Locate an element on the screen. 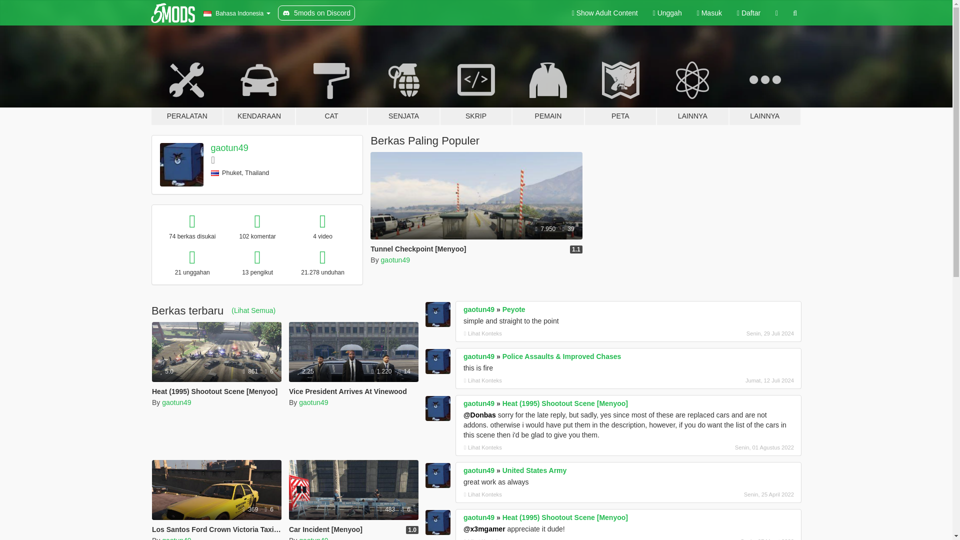  gaotun49 is located at coordinates (176, 402).